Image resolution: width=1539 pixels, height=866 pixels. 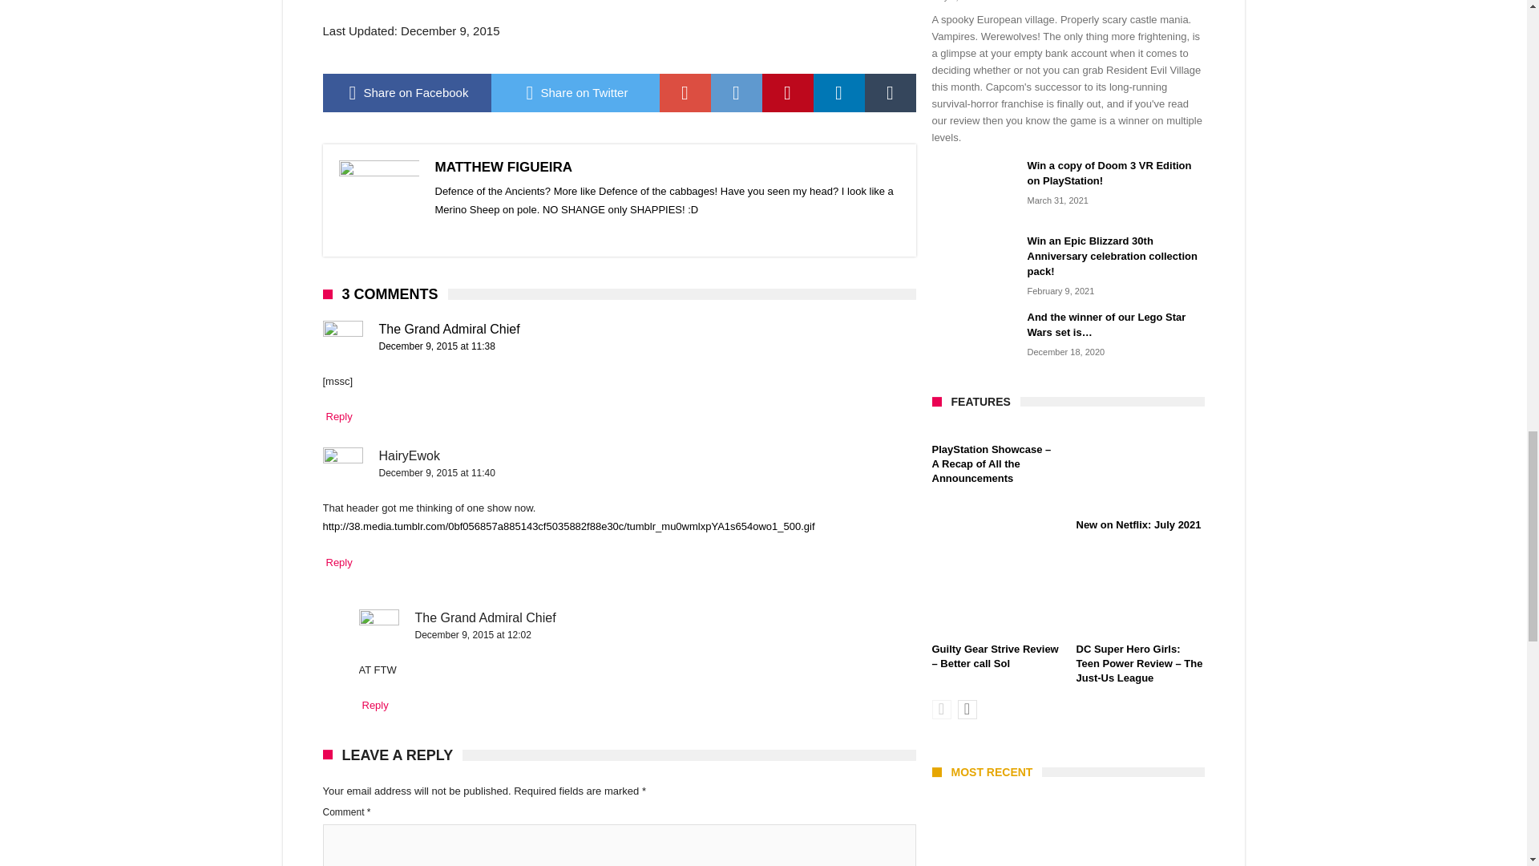 What do you see at coordinates (736, 93) in the screenshot?
I see `Share on Reddit` at bounding box center [736, 93].